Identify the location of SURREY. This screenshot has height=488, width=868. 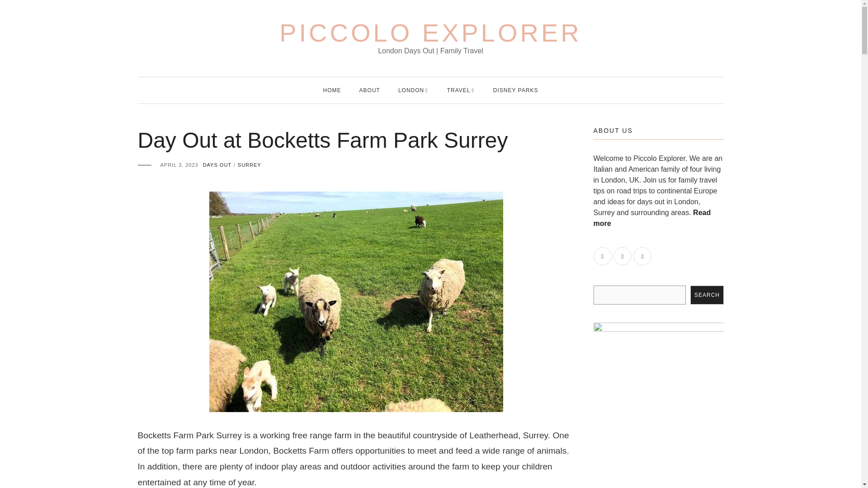
(250, 164).